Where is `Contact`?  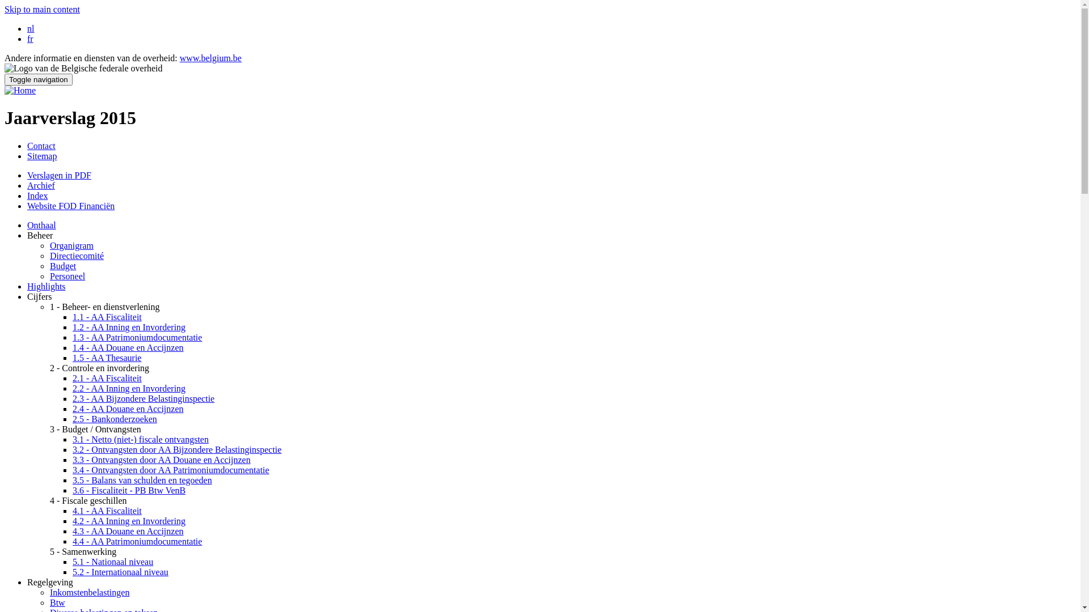
Contact is located at coordinates (41, 146).